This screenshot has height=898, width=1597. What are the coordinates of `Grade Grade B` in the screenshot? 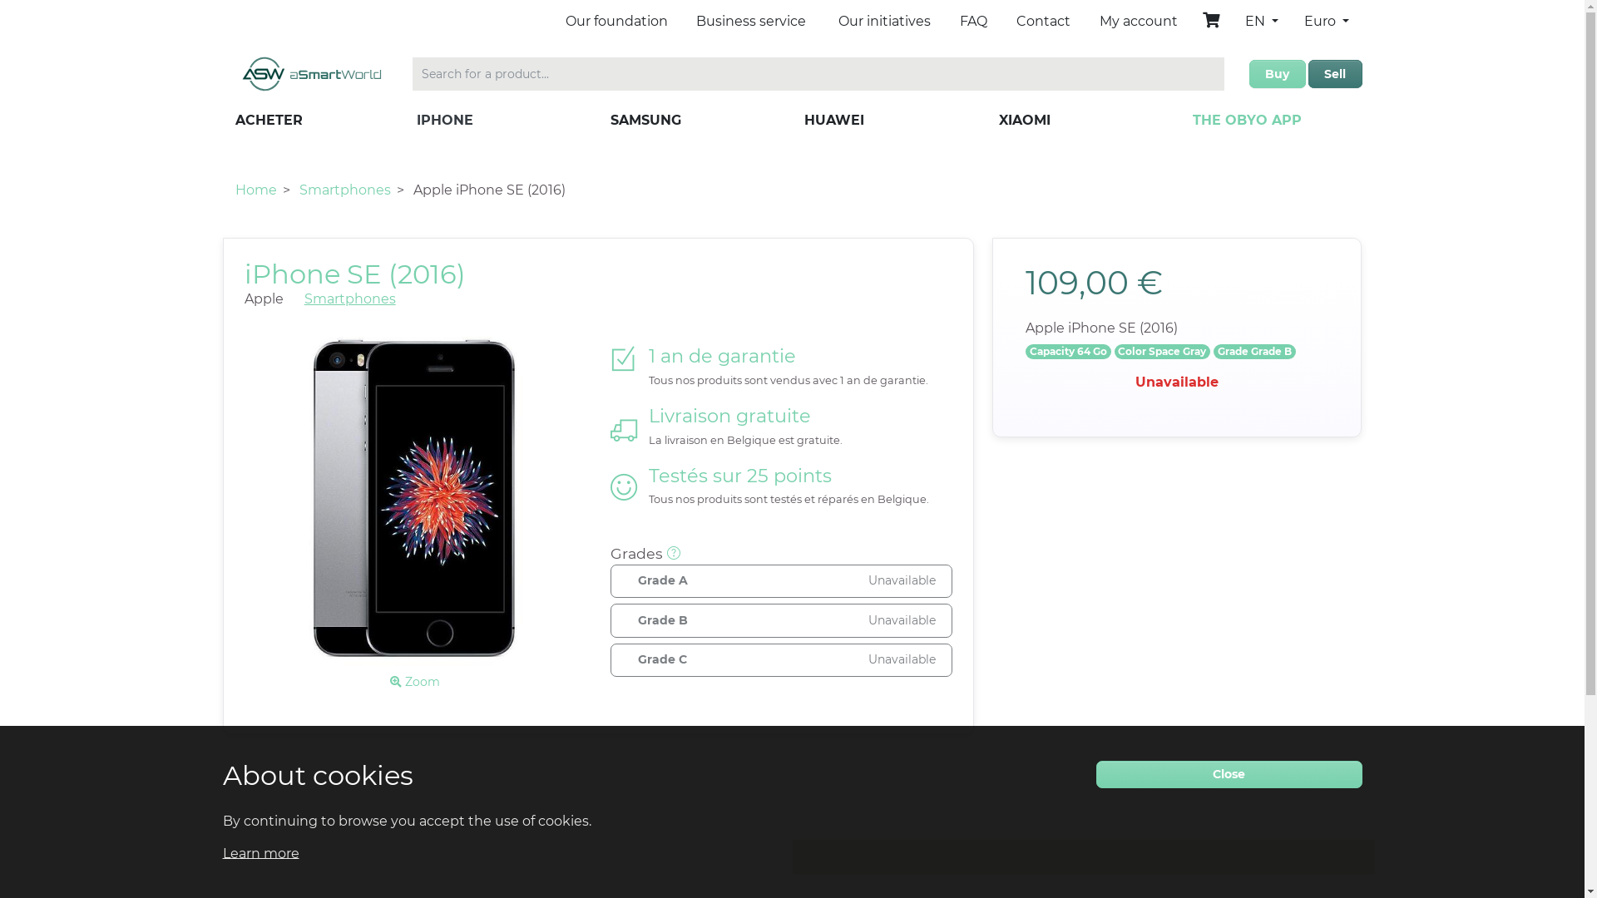 It's located at (1254, 352).